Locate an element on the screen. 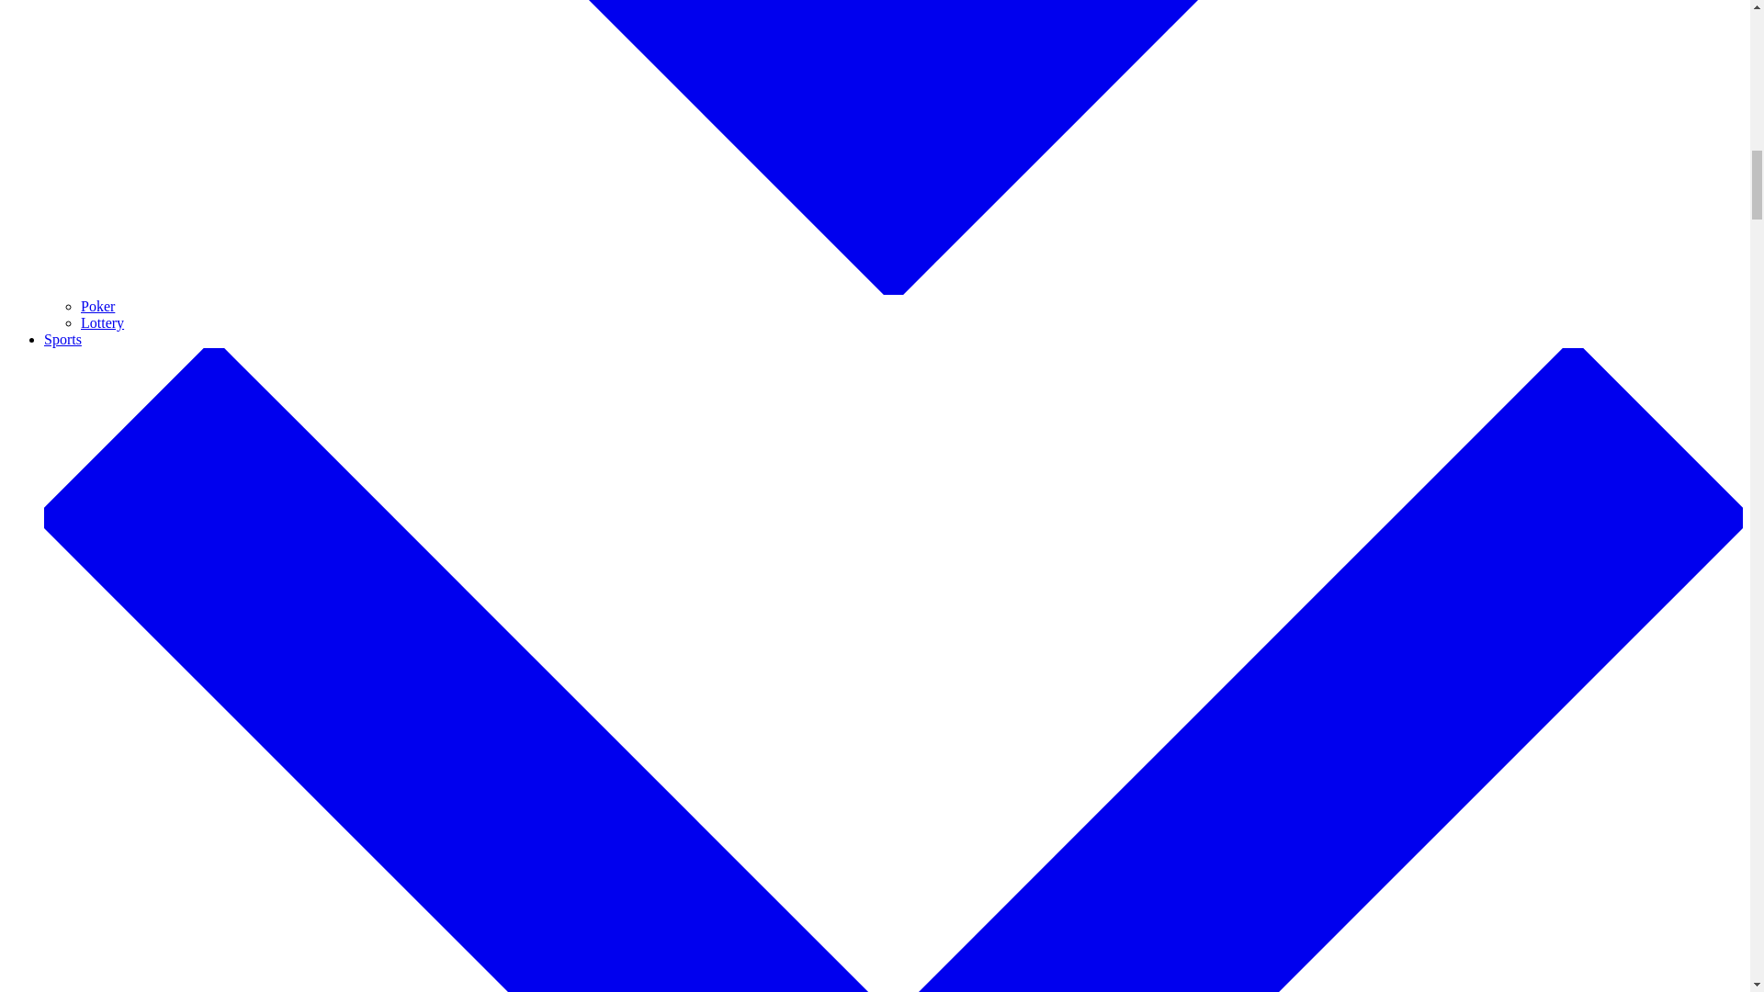 The width and height of the screenshot is (1764, 992). Poker is located at coordinates (97, 307).